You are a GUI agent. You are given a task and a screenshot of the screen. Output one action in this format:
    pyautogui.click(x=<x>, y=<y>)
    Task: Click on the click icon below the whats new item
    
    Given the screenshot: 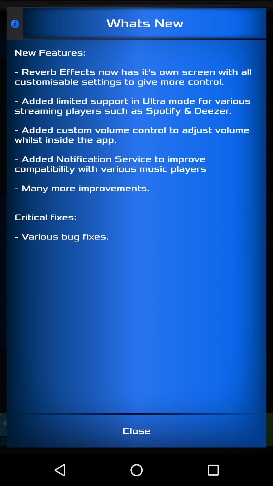 What is the action you would take?
    pyautogui.click(x=136, y=226)
    